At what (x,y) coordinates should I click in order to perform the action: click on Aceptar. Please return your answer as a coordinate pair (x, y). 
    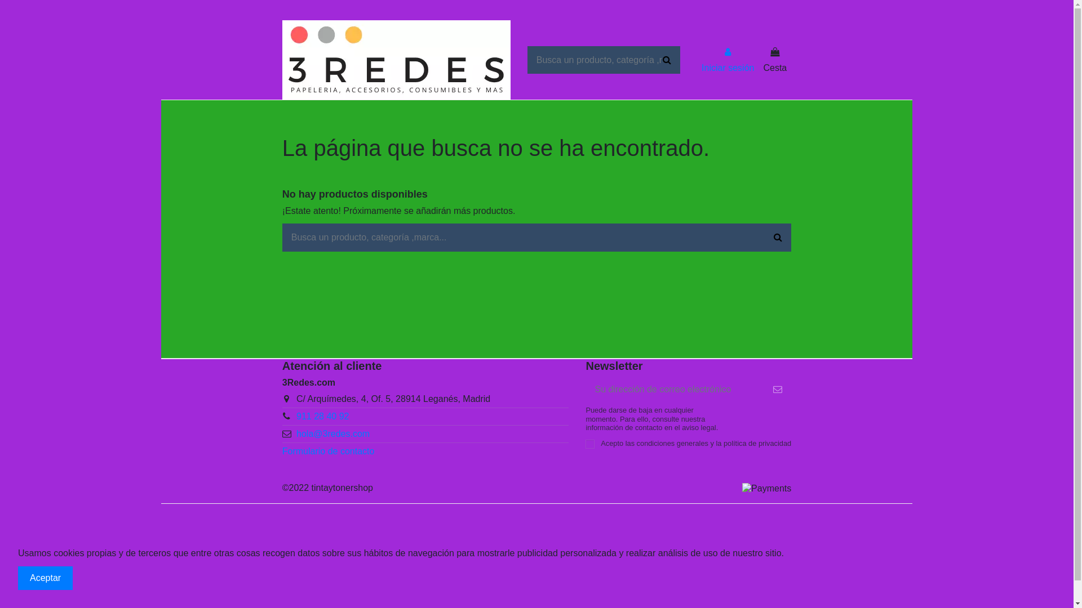
    Looking at the image, I should click on (45, 578).